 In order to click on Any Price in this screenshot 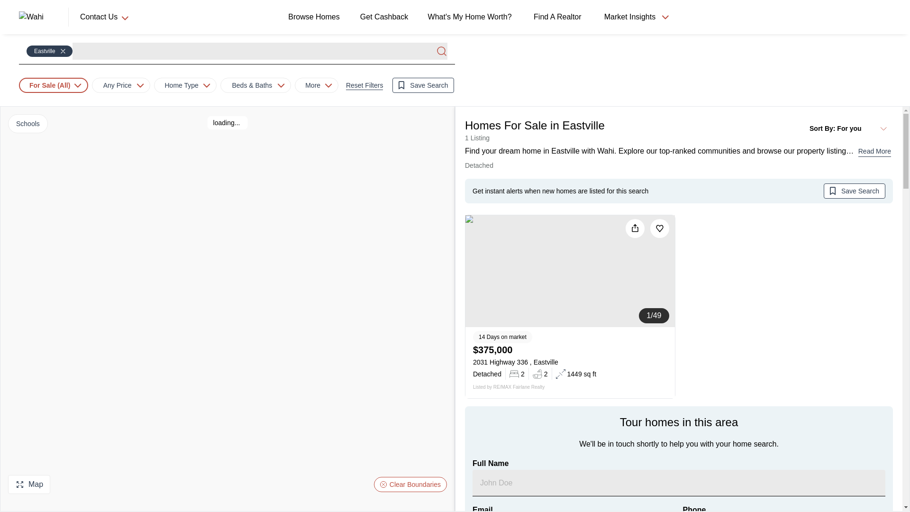, I will do `click(118, 85)`.